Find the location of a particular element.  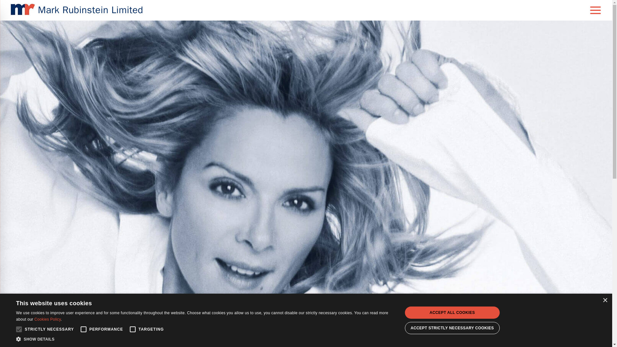

Our Awards is located at coordinates (351, 314).